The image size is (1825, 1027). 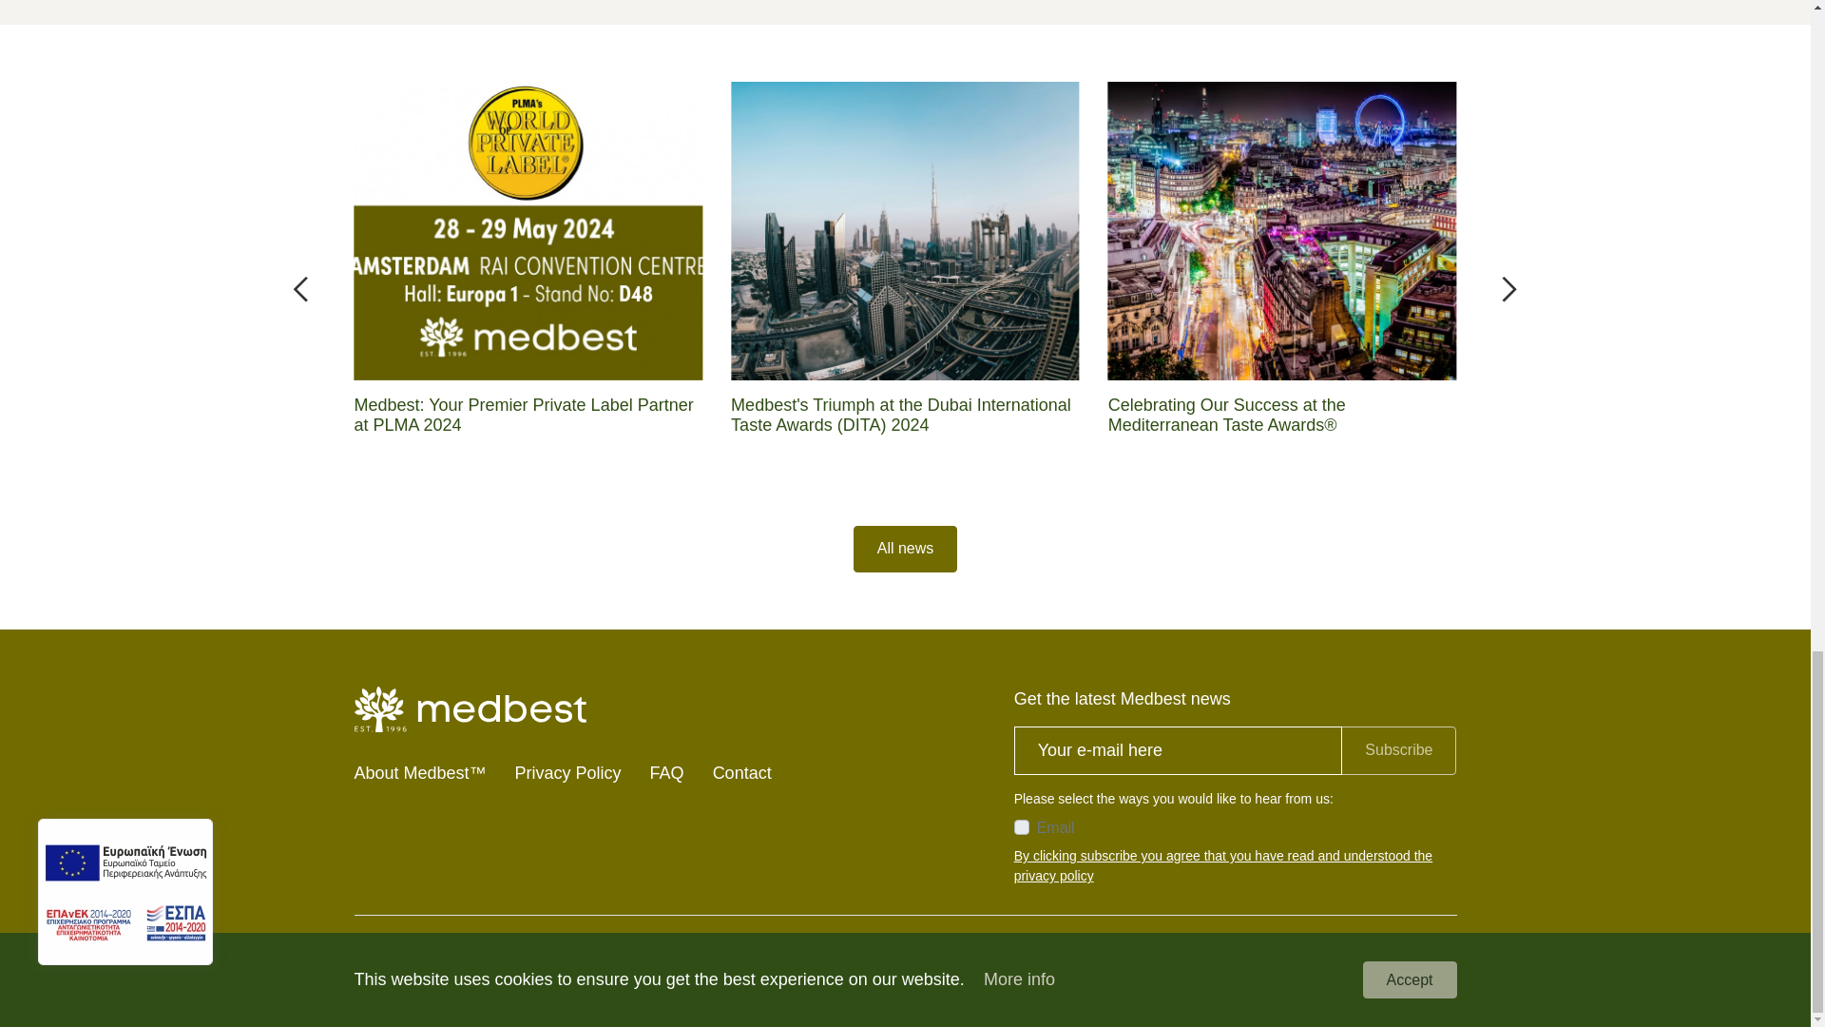 What do you see at coordinates (1399, 957) in the screenshot?
I see `Facebook icon` at bounding box center [1399, 957].